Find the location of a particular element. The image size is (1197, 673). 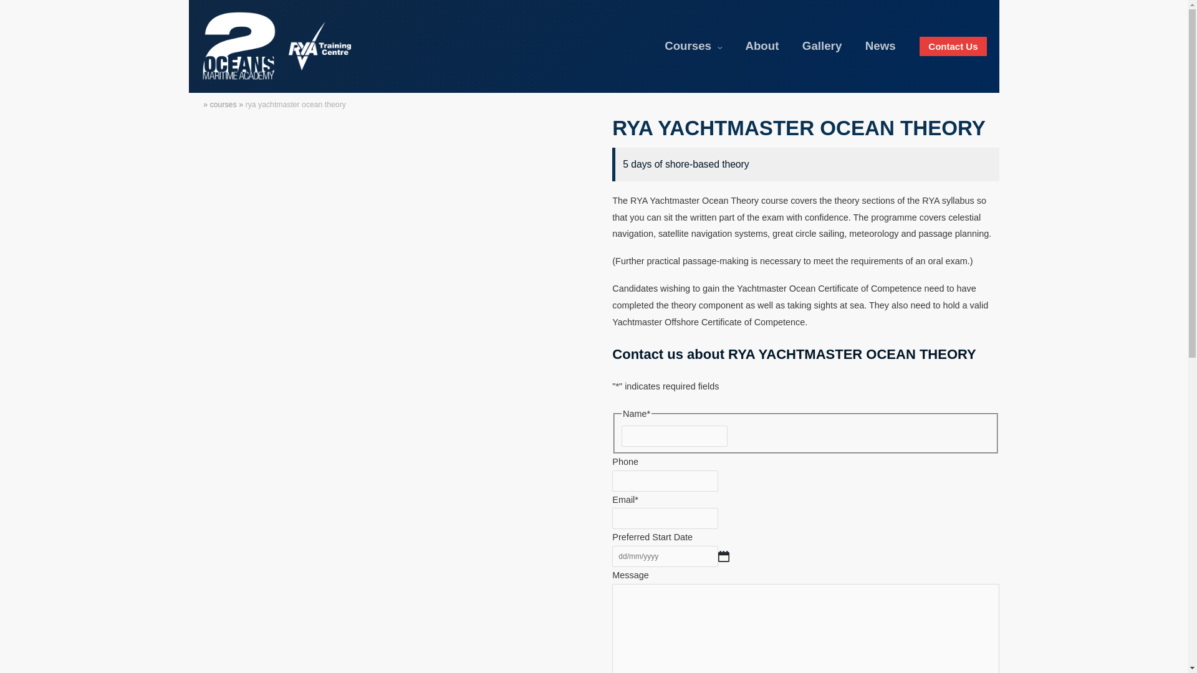

courses is located at coordinates (223, 105).